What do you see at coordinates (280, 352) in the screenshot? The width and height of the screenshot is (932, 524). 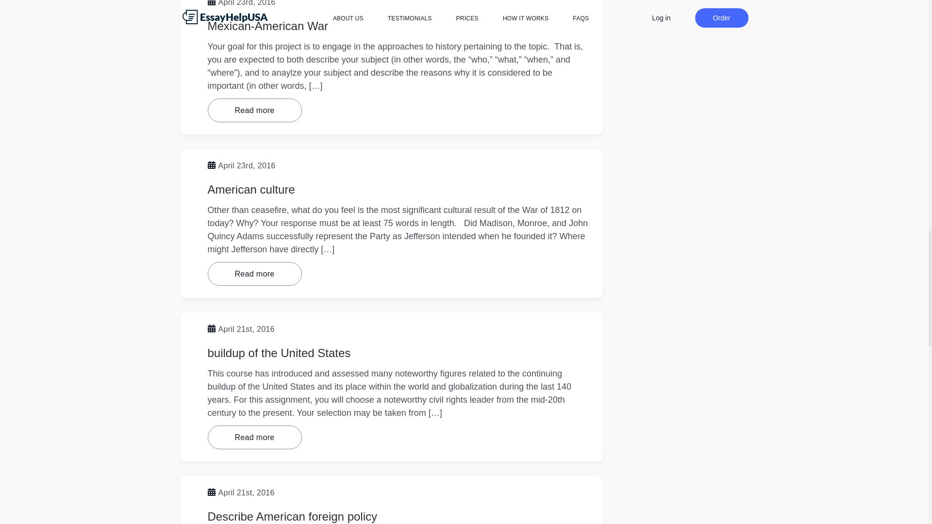 I see `buildup of the United States` at bounding box center [280, 352].